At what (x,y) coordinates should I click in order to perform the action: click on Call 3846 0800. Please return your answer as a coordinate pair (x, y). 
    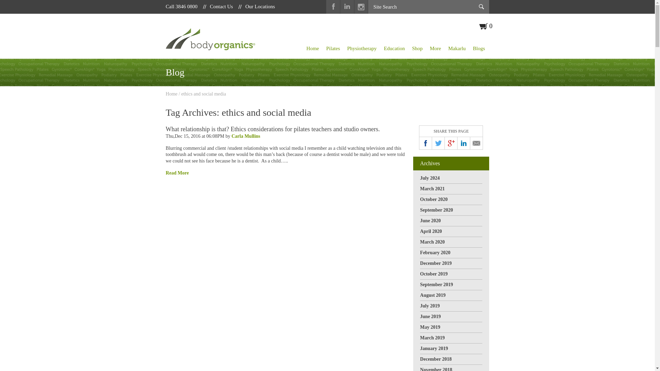
    Looking at the image, I should click on (181, 6).